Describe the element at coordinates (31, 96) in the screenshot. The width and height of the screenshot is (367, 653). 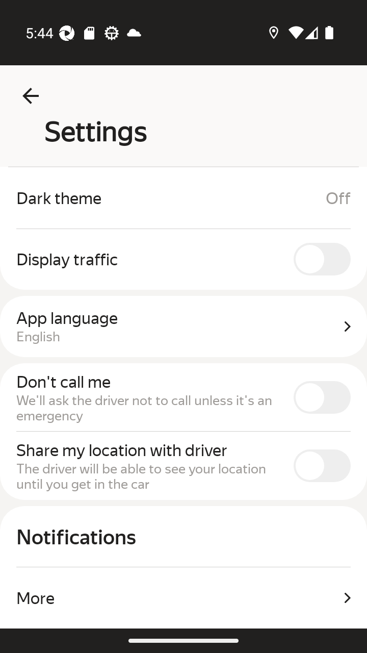
I see `Back` at that location.